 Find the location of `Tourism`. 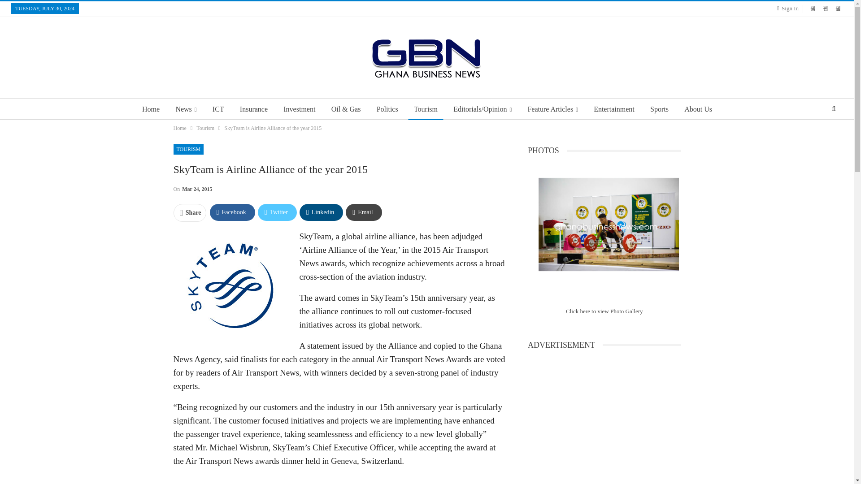

Tourism is located at coordinates (426, 109).